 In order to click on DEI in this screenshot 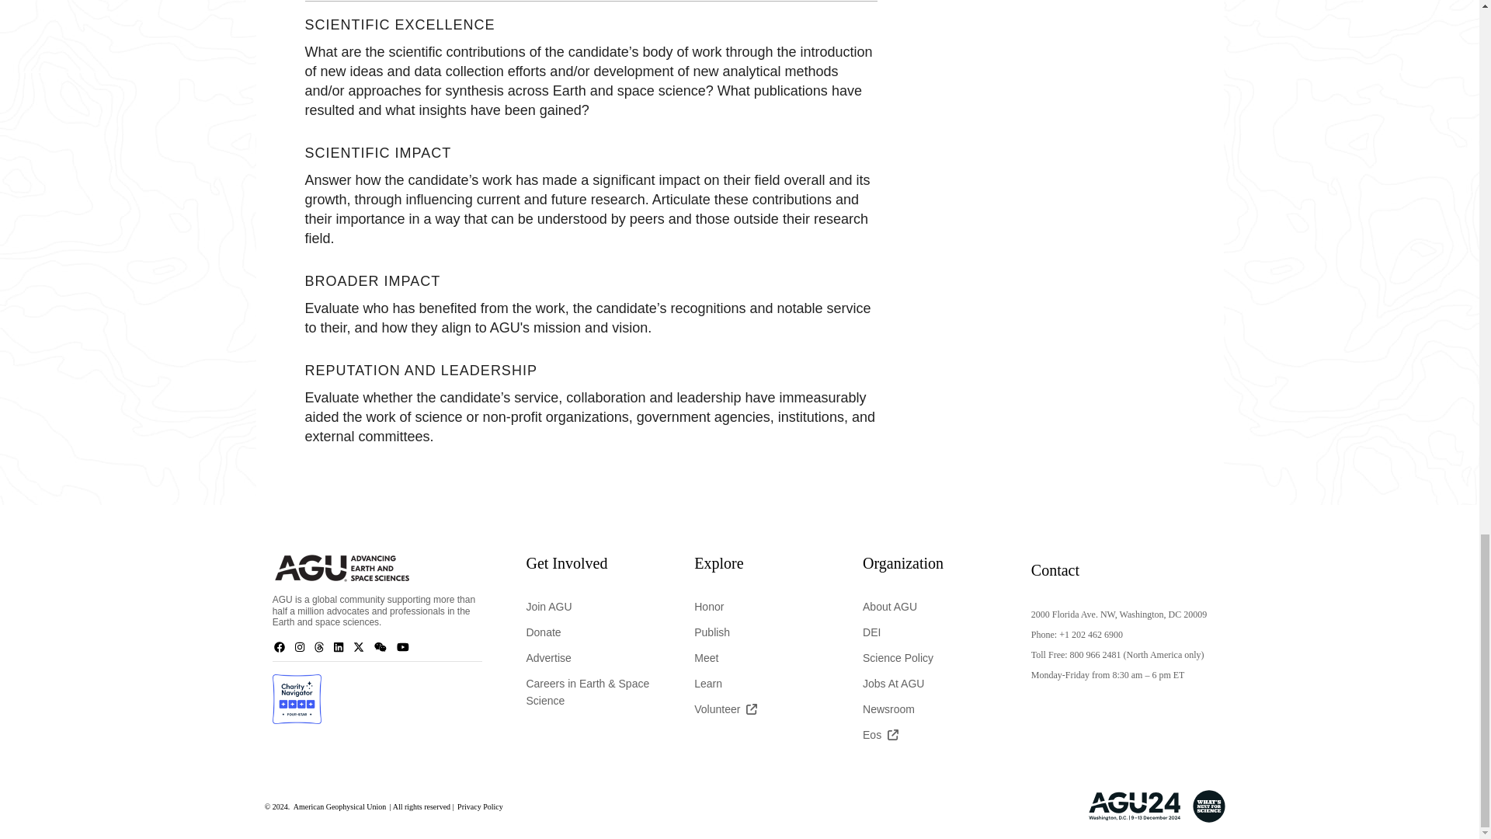, I will do `click(929, 631)`.